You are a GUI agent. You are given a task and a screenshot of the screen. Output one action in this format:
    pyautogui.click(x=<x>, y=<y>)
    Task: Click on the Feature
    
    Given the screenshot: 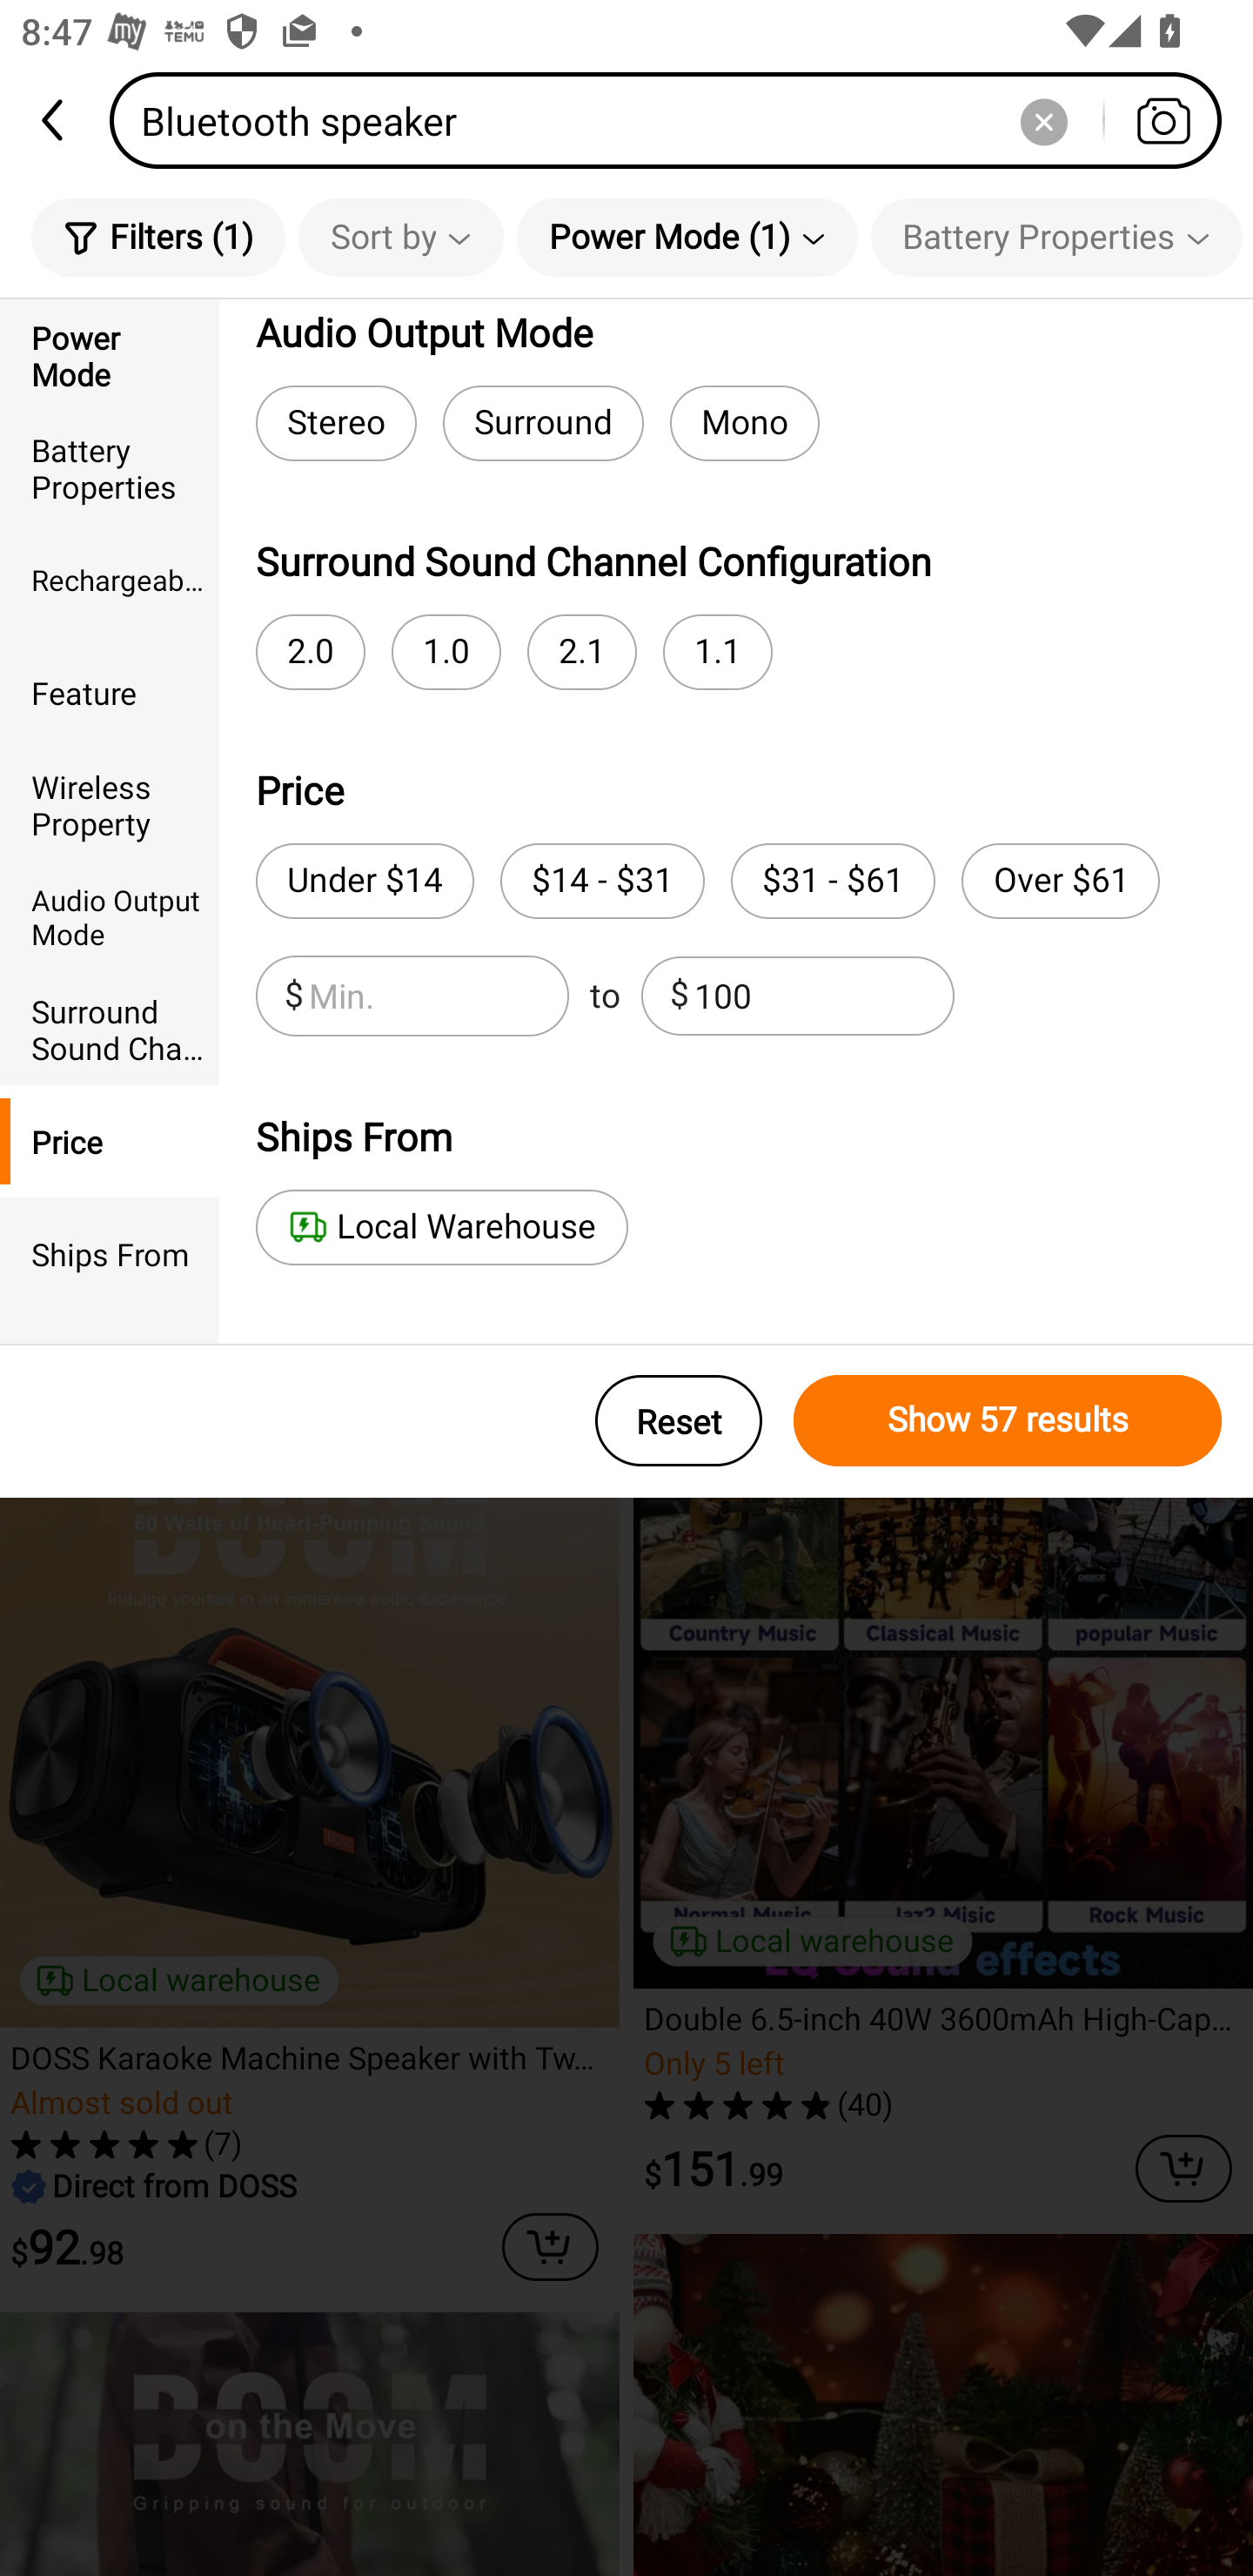 What is the action you would take?
    pyautogui.click(x=110, y=693)
    